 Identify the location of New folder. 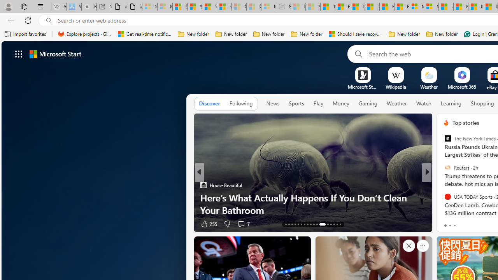
(442, 34).